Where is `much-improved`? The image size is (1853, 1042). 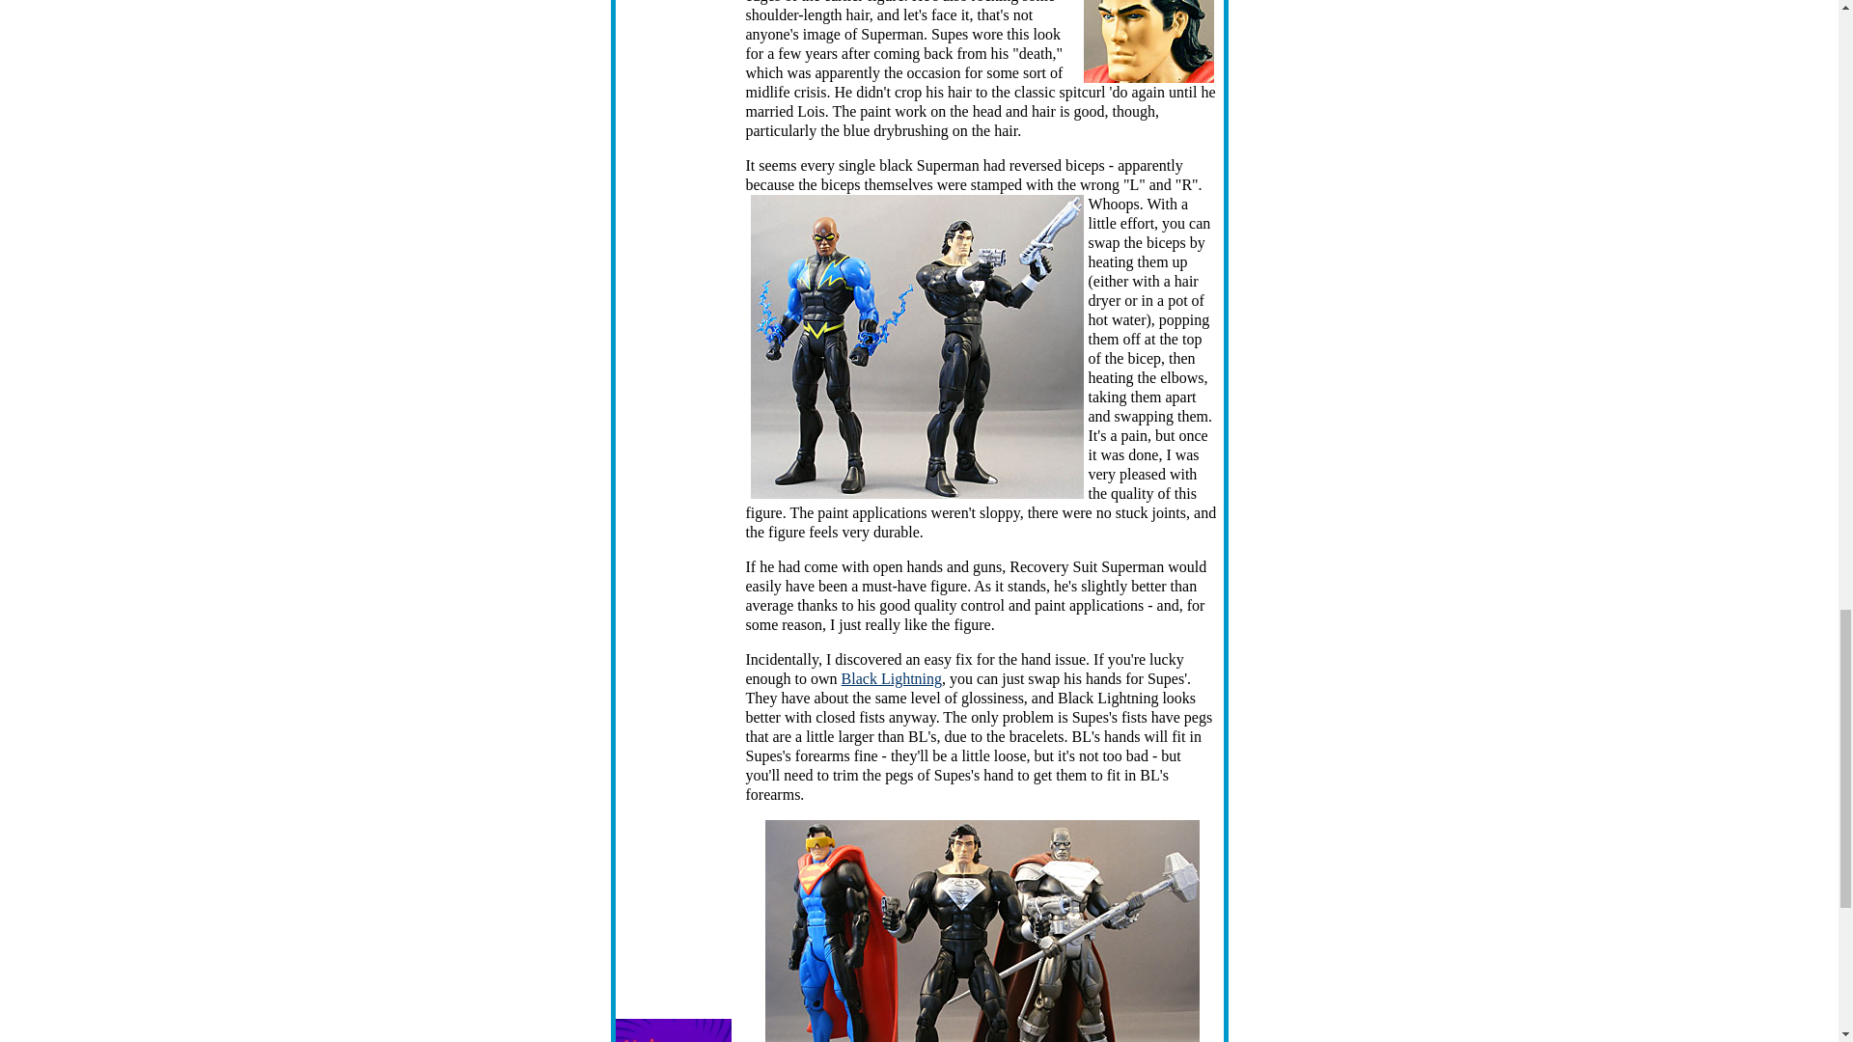 much-improved is located at coordinates (917, 346).